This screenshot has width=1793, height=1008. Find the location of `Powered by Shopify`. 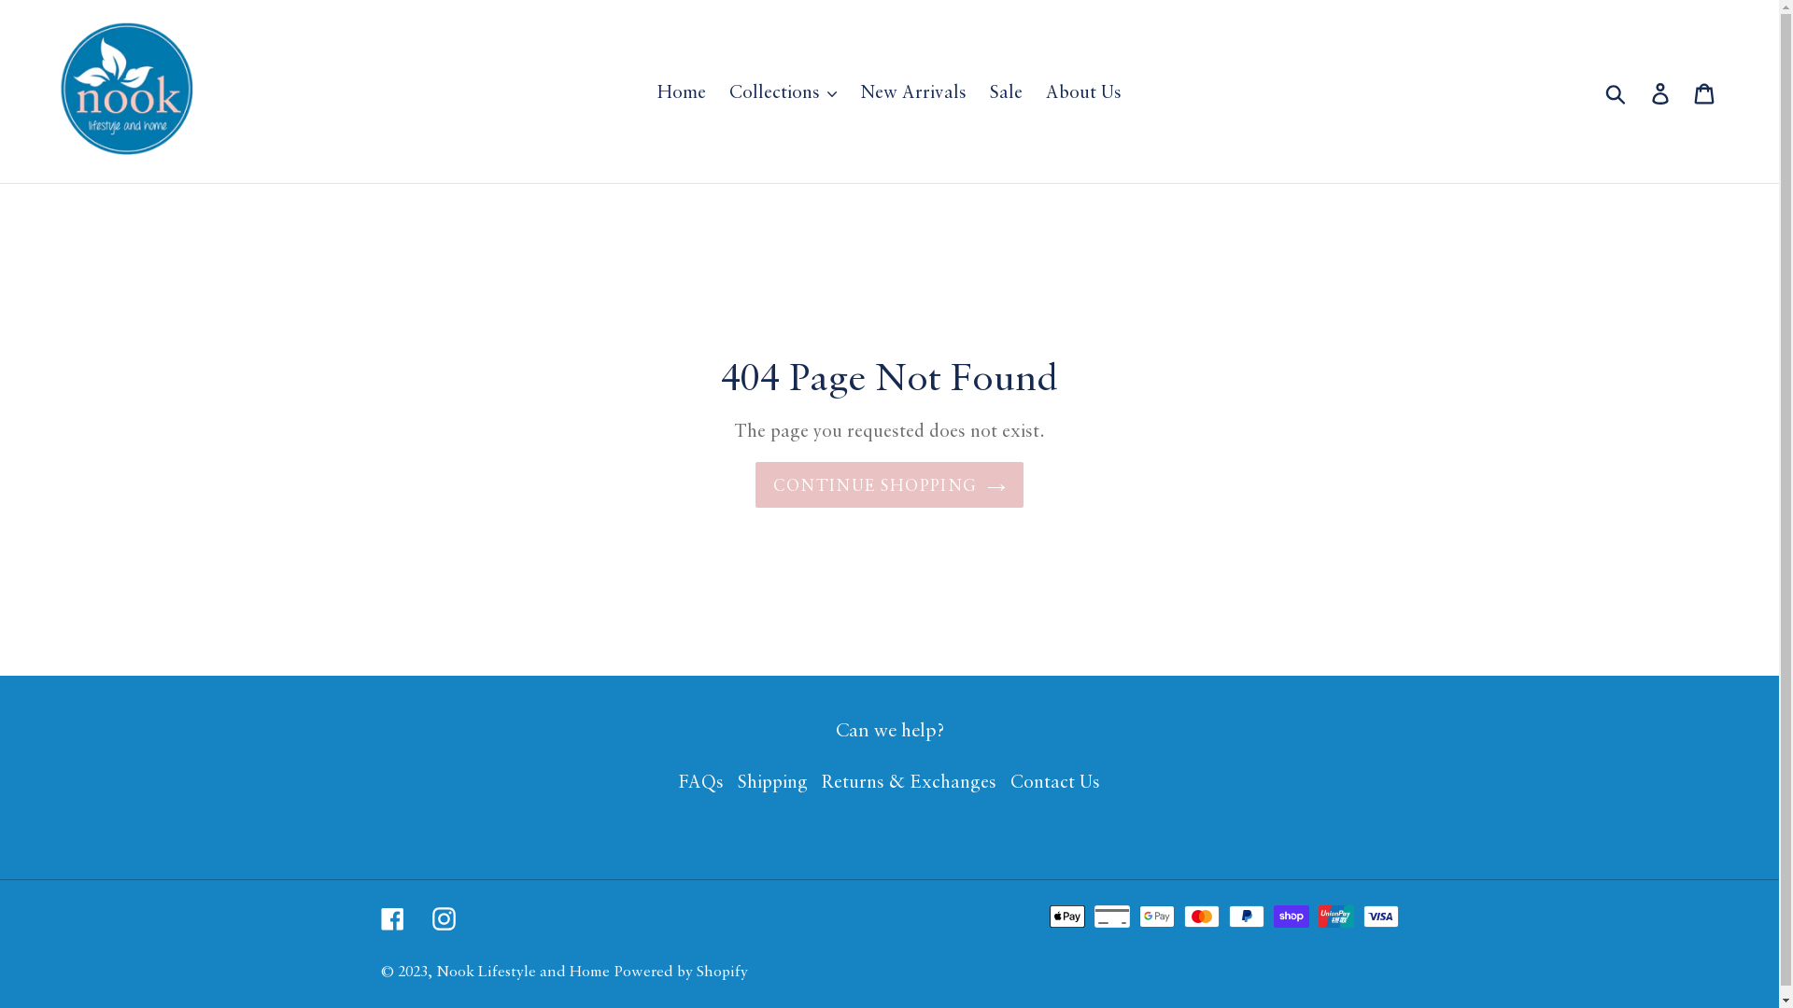

Powered by Shopify is located at coordinates (682, 971).